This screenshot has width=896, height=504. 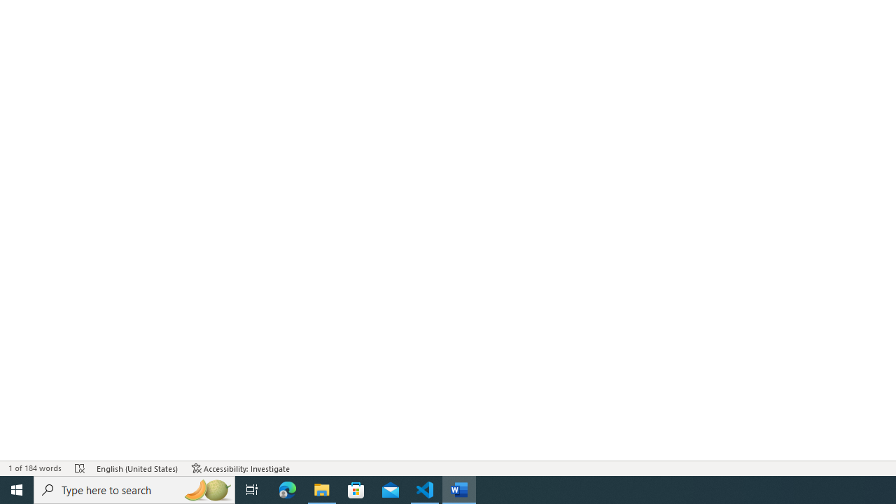 I want to click on Accessibility Checker Accessibility: Investigate, so click(x=241, y=468).